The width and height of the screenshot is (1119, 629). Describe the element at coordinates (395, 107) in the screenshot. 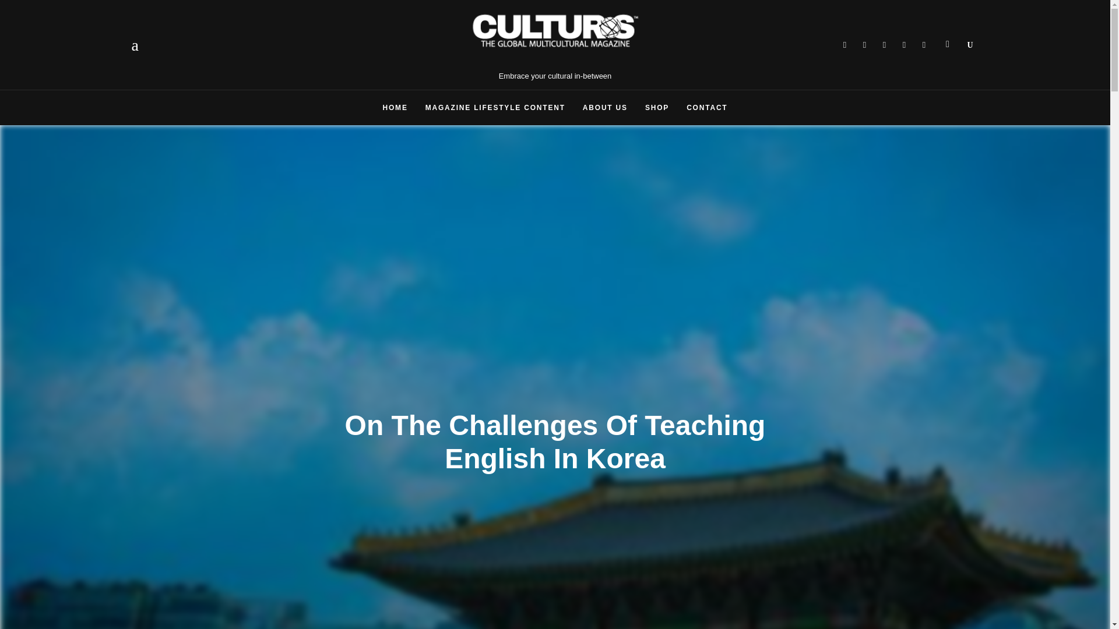

I see `HOME` at that location.